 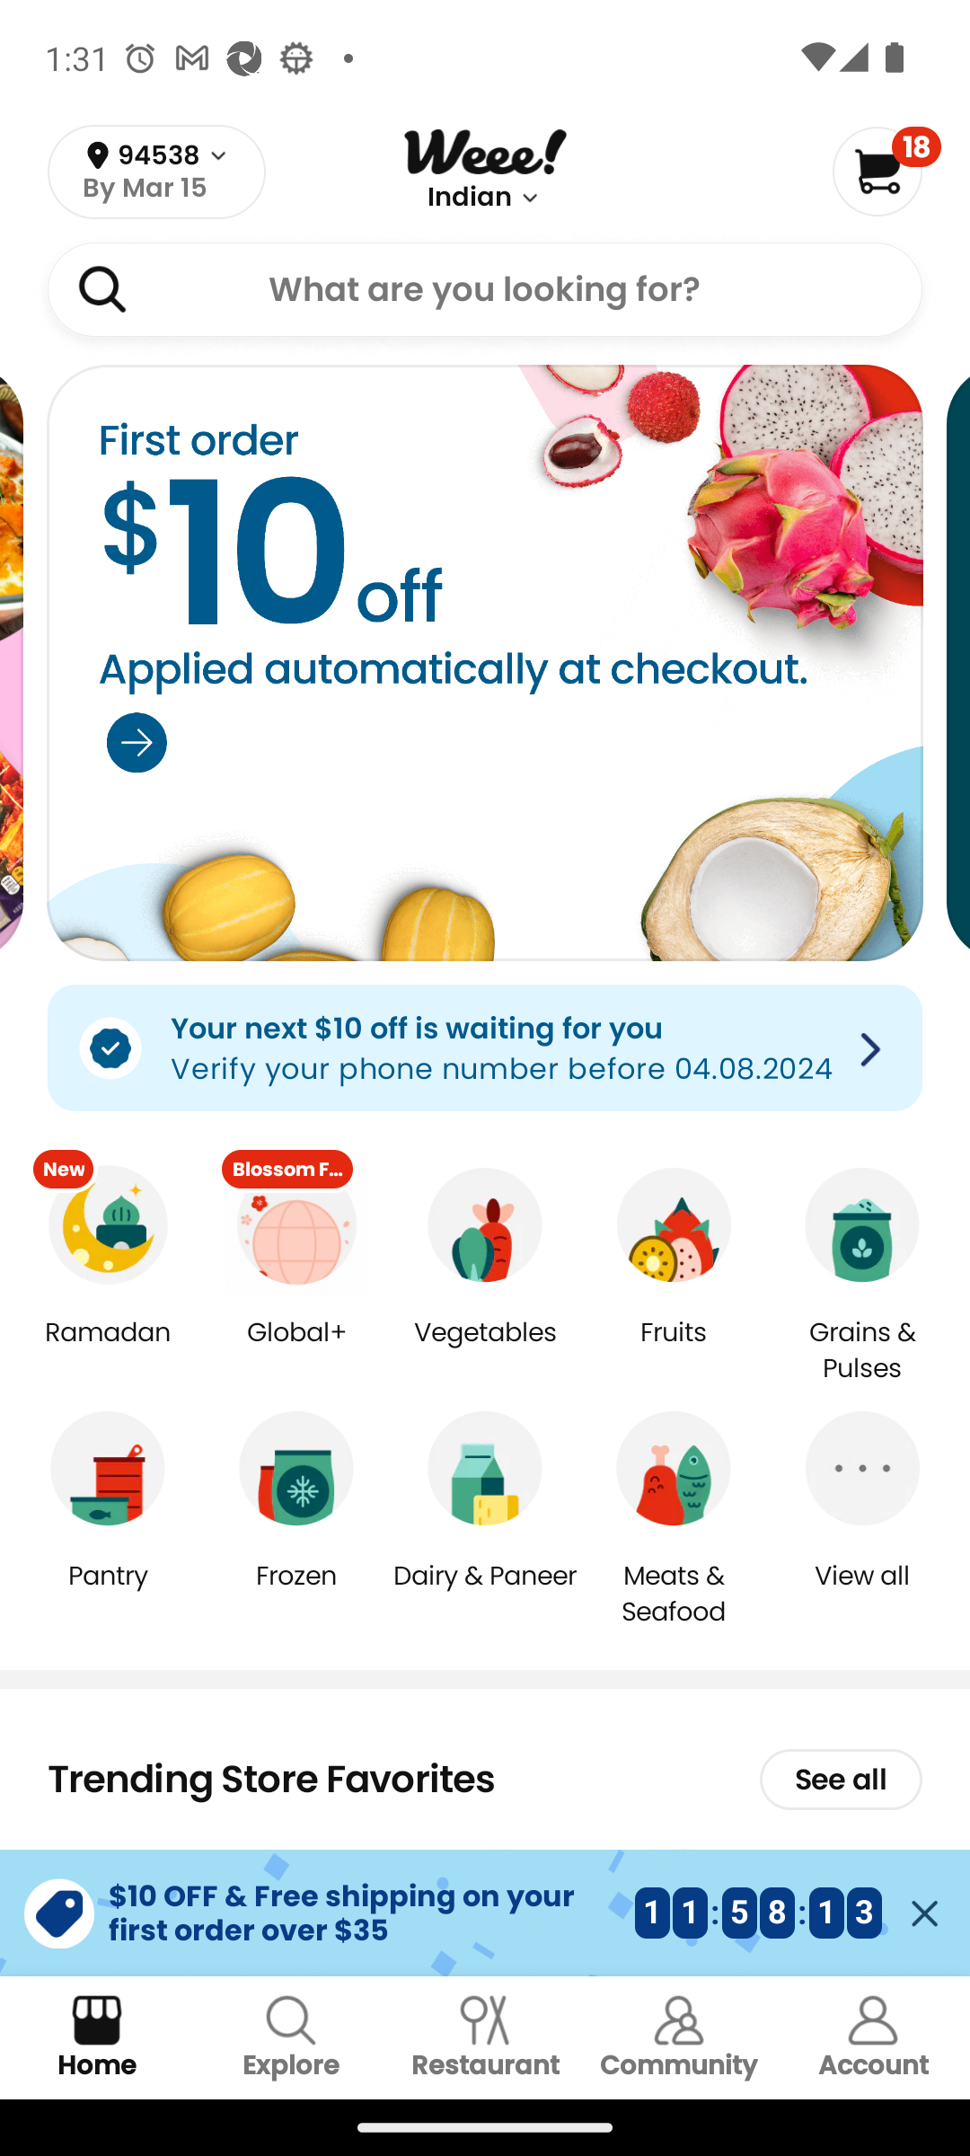 What do you see at coordinates (470, 198) in the screenshot?
I see `Indian` at bounding box center [470, 198].